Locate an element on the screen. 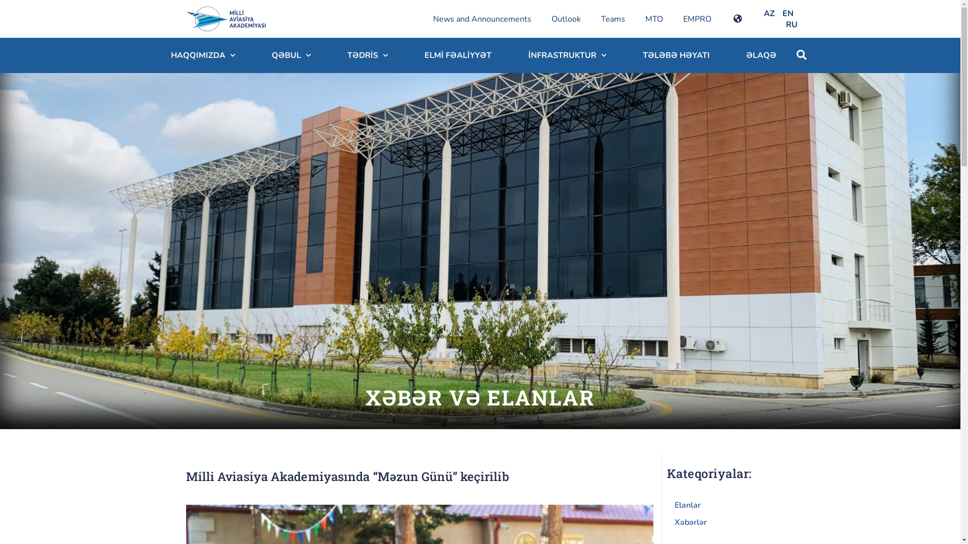 The height and width of the screenshot is (544, 968). Teams is located at coordinates (613, 19).